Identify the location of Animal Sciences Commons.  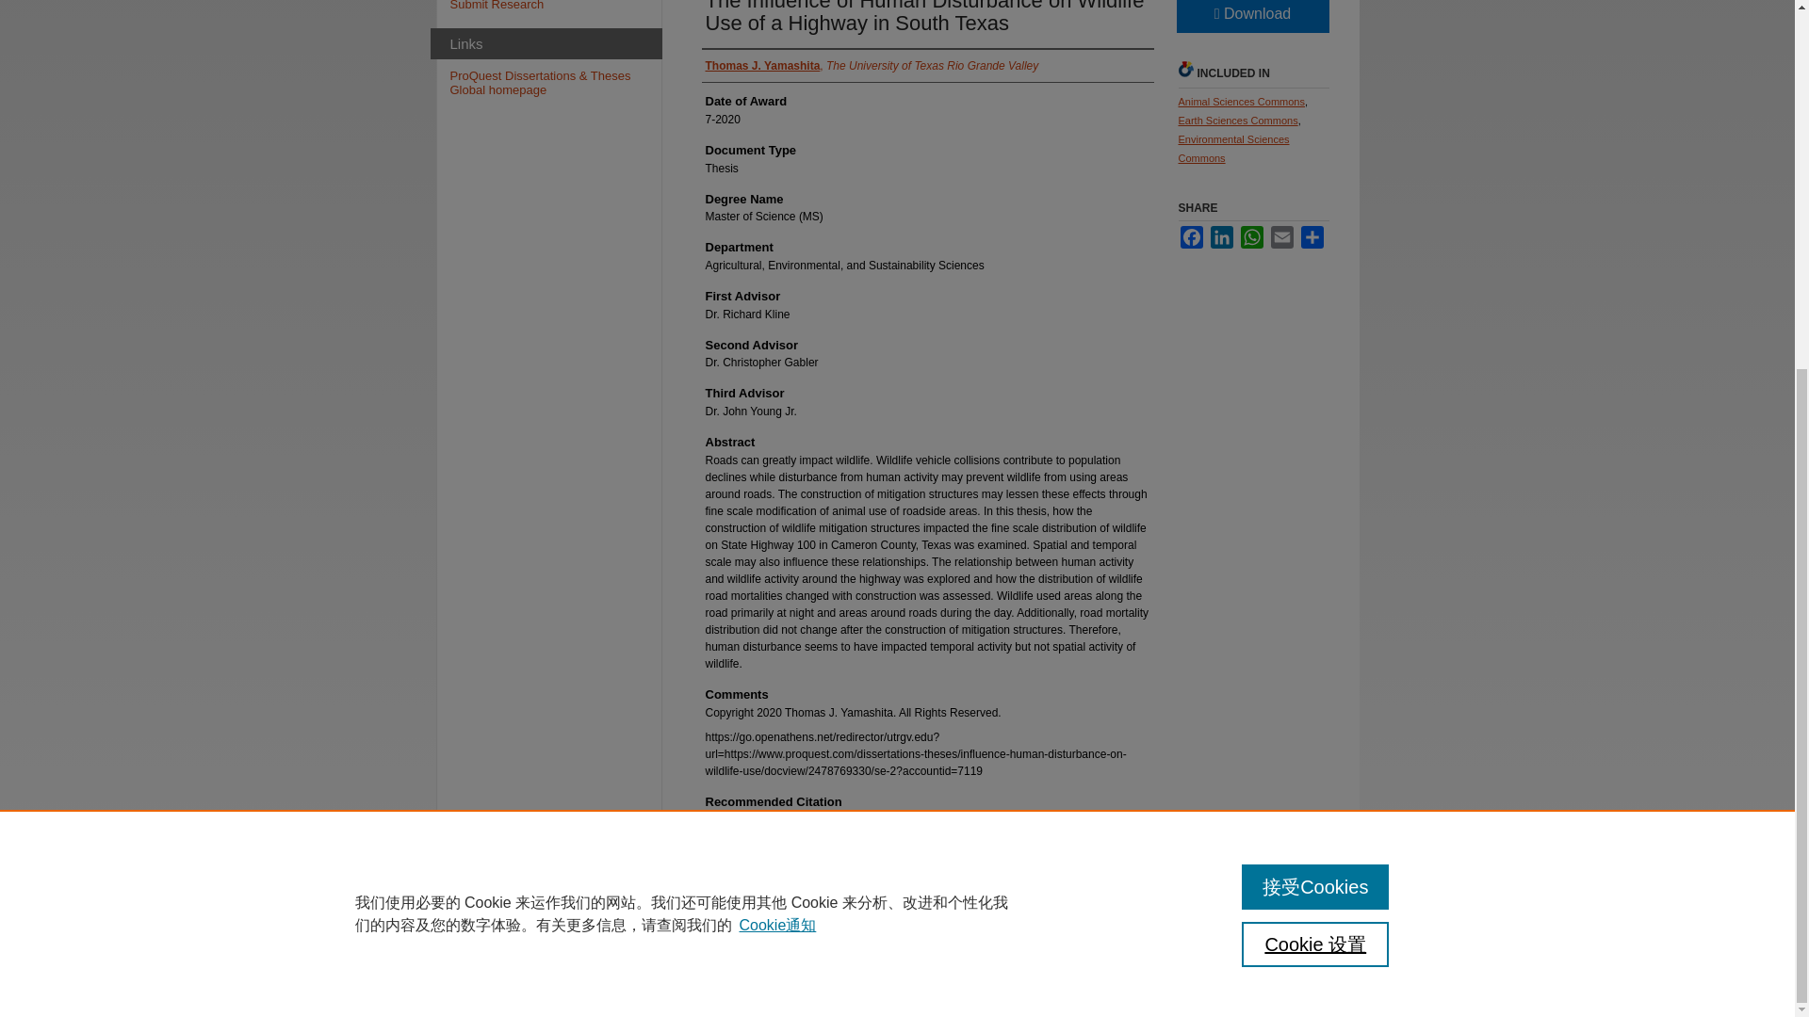
(1240, 102).